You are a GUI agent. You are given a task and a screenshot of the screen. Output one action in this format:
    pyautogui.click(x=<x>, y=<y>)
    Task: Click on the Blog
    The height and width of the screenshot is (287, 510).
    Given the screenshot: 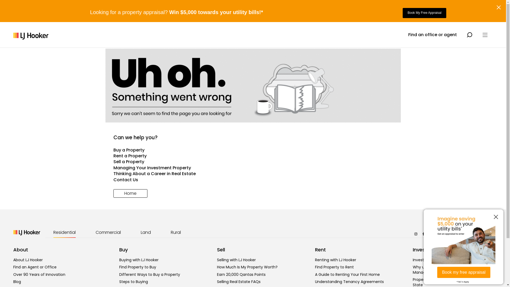 What is the action you would take?
    pyautogui.click(x=17, y=282)
    